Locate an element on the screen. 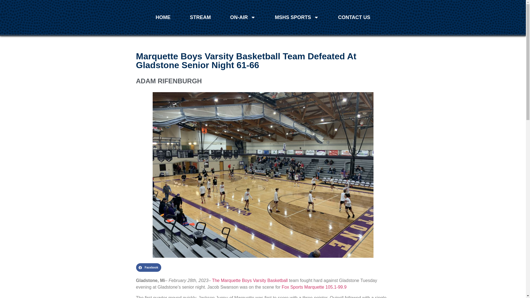 This screenshot has height=298, width=530. The Marquette Boys Varsity Basketball is located at coordinates (250, 280).